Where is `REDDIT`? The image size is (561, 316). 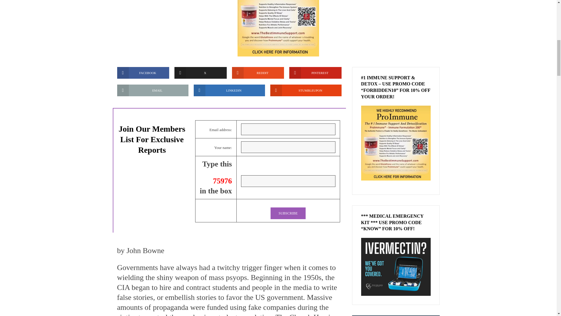 REDDIT is located at coordinates (258, 73).